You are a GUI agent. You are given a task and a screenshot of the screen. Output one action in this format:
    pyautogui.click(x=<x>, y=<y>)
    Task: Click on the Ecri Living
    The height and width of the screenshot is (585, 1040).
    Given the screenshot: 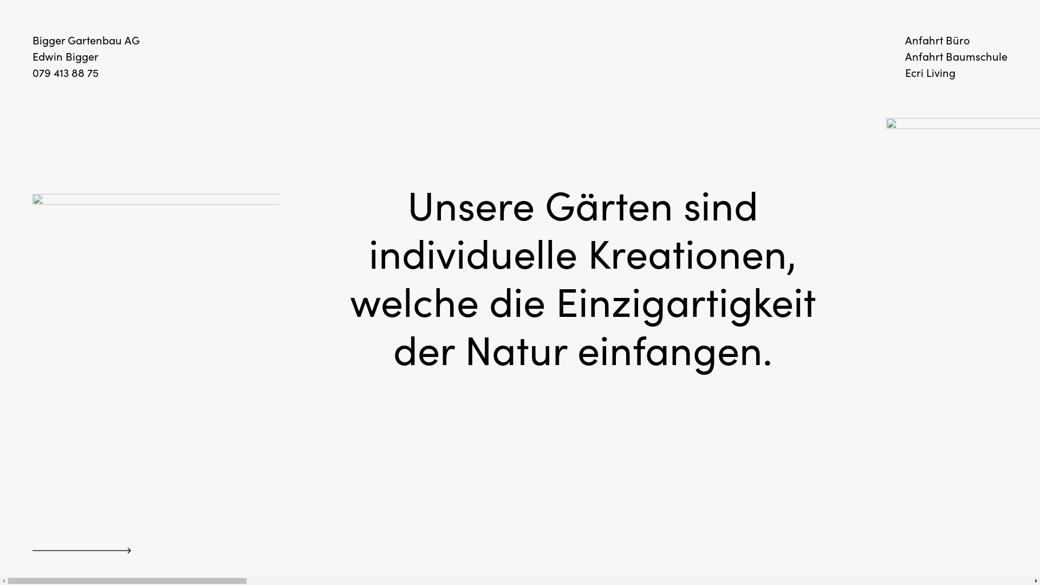 What is the action you would take?
    pyautogui.click(x=931, y=73)
    